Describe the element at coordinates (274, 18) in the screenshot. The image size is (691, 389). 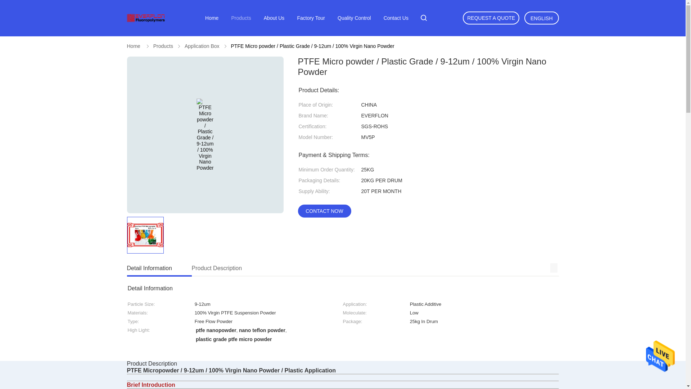
I see `About Us` at that location.